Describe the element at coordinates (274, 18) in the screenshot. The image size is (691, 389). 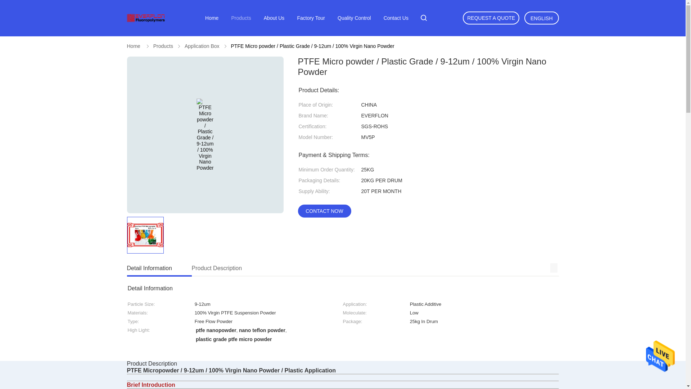
I see `About Us` at that location.